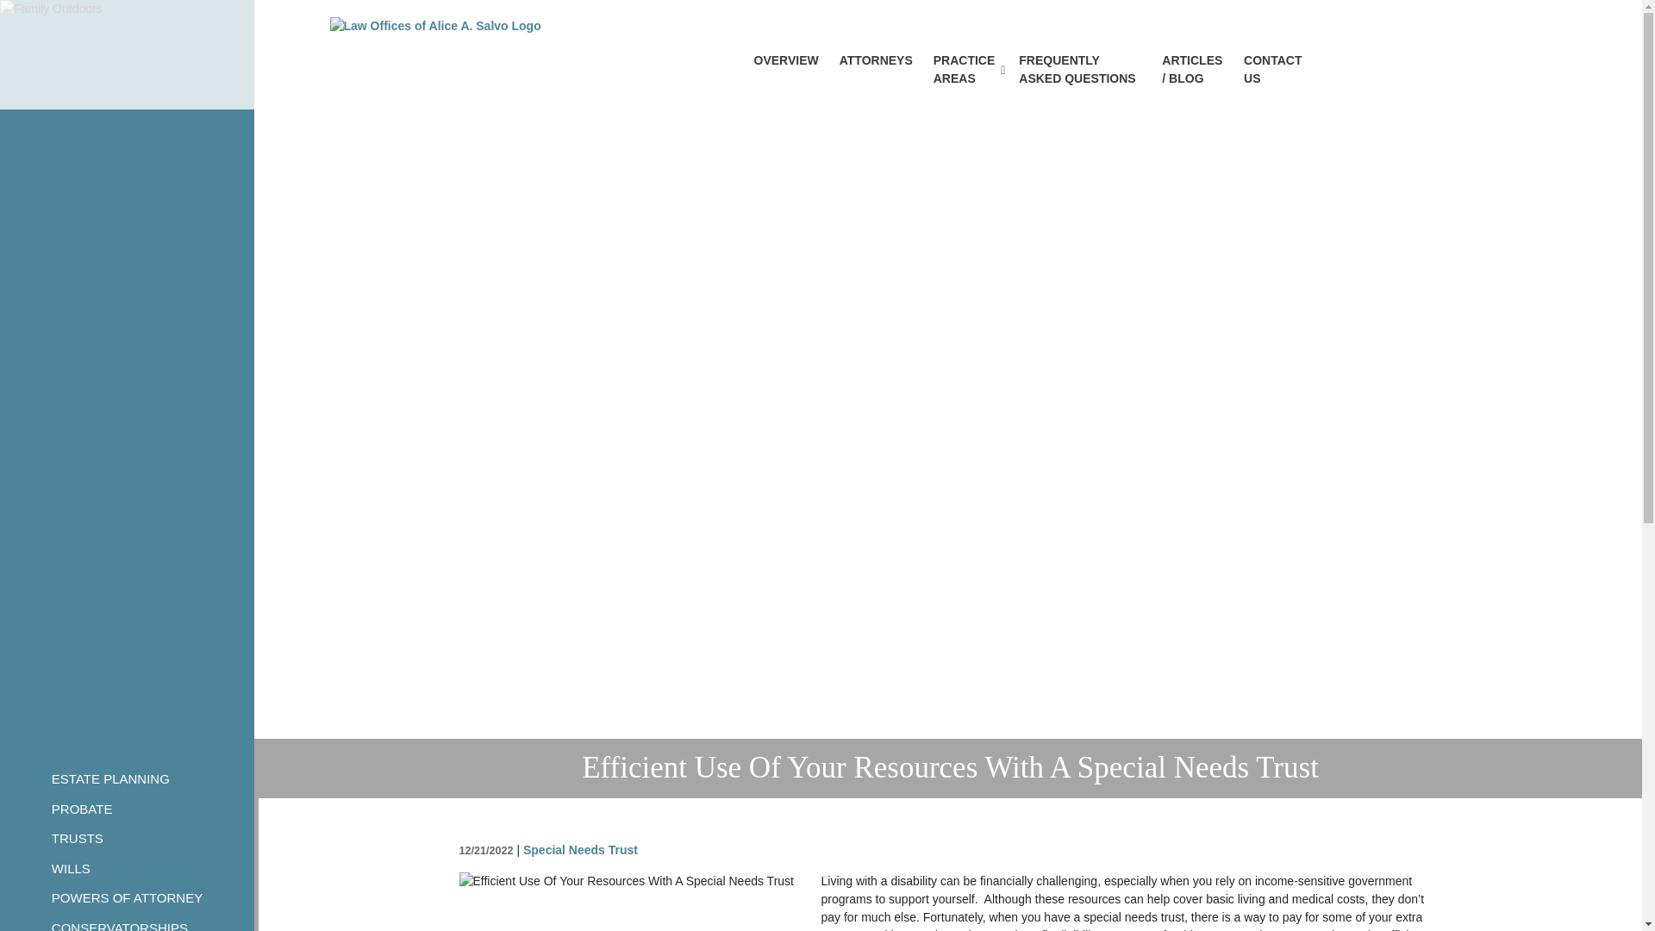 This screenshot has height=931, width=1655. What do you see at coordinates (1079, 69) in the screenshot?
I see `FREQUENTLY ASKED QUESTIONS` at bounding box center [1079, 69].